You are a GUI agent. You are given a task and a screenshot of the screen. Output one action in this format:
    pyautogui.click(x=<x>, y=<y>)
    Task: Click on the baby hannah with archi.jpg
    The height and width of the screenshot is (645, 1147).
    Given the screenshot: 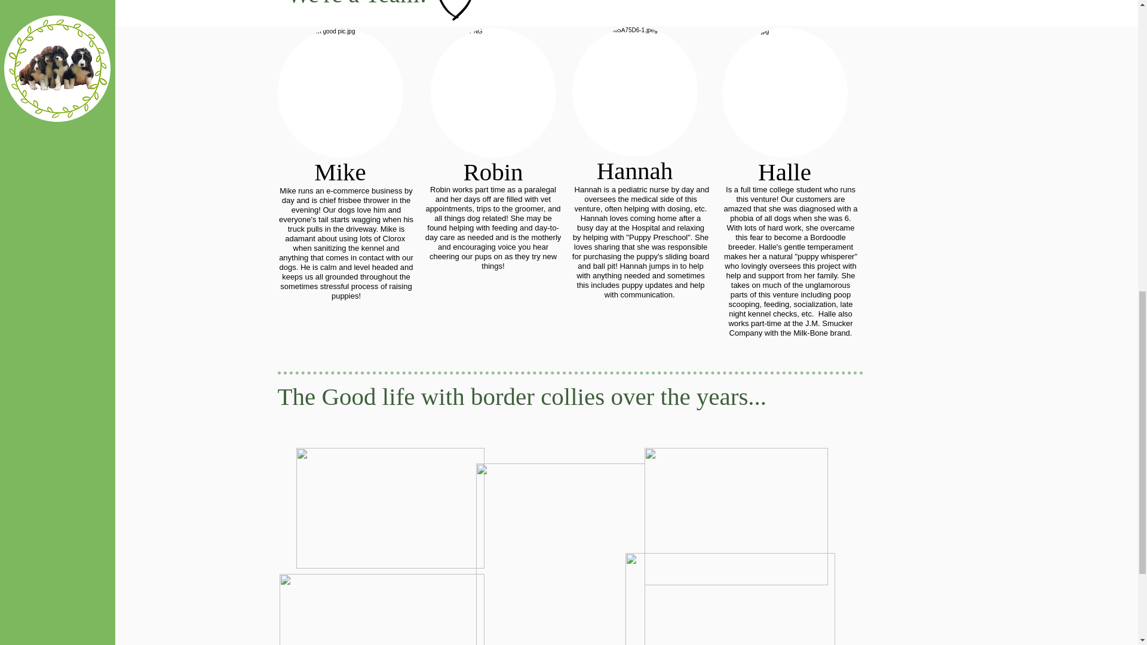 What is the action you would take?
    pyautogui.click(x=382, y=609)
    